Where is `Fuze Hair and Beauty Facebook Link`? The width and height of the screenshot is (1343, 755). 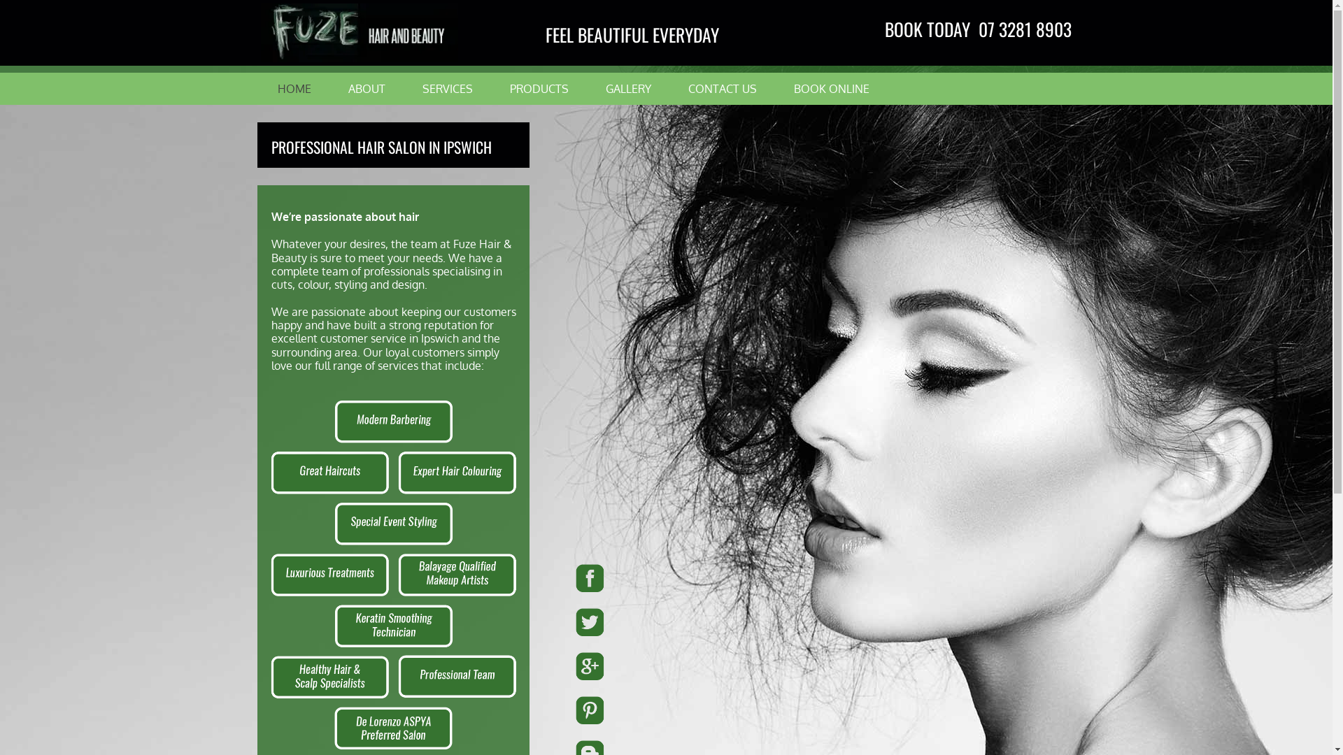
Fuze Hair and Beauty Facebook Link is located at coordinates (666, 578).